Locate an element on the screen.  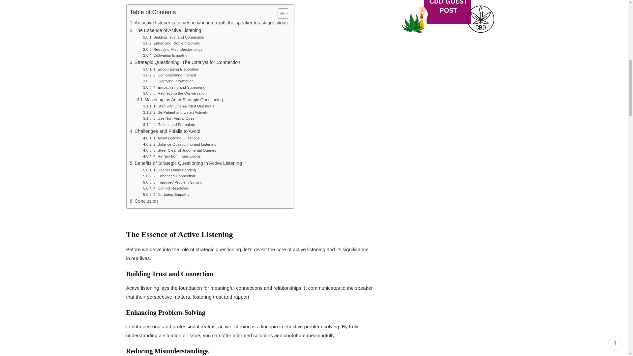
3. Clarifying Information is located at coordinates (168, 81).